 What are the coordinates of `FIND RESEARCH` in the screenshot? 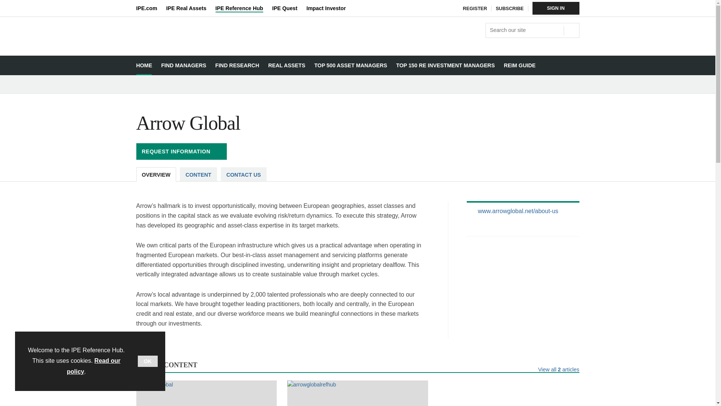 It's located at (237, 65).